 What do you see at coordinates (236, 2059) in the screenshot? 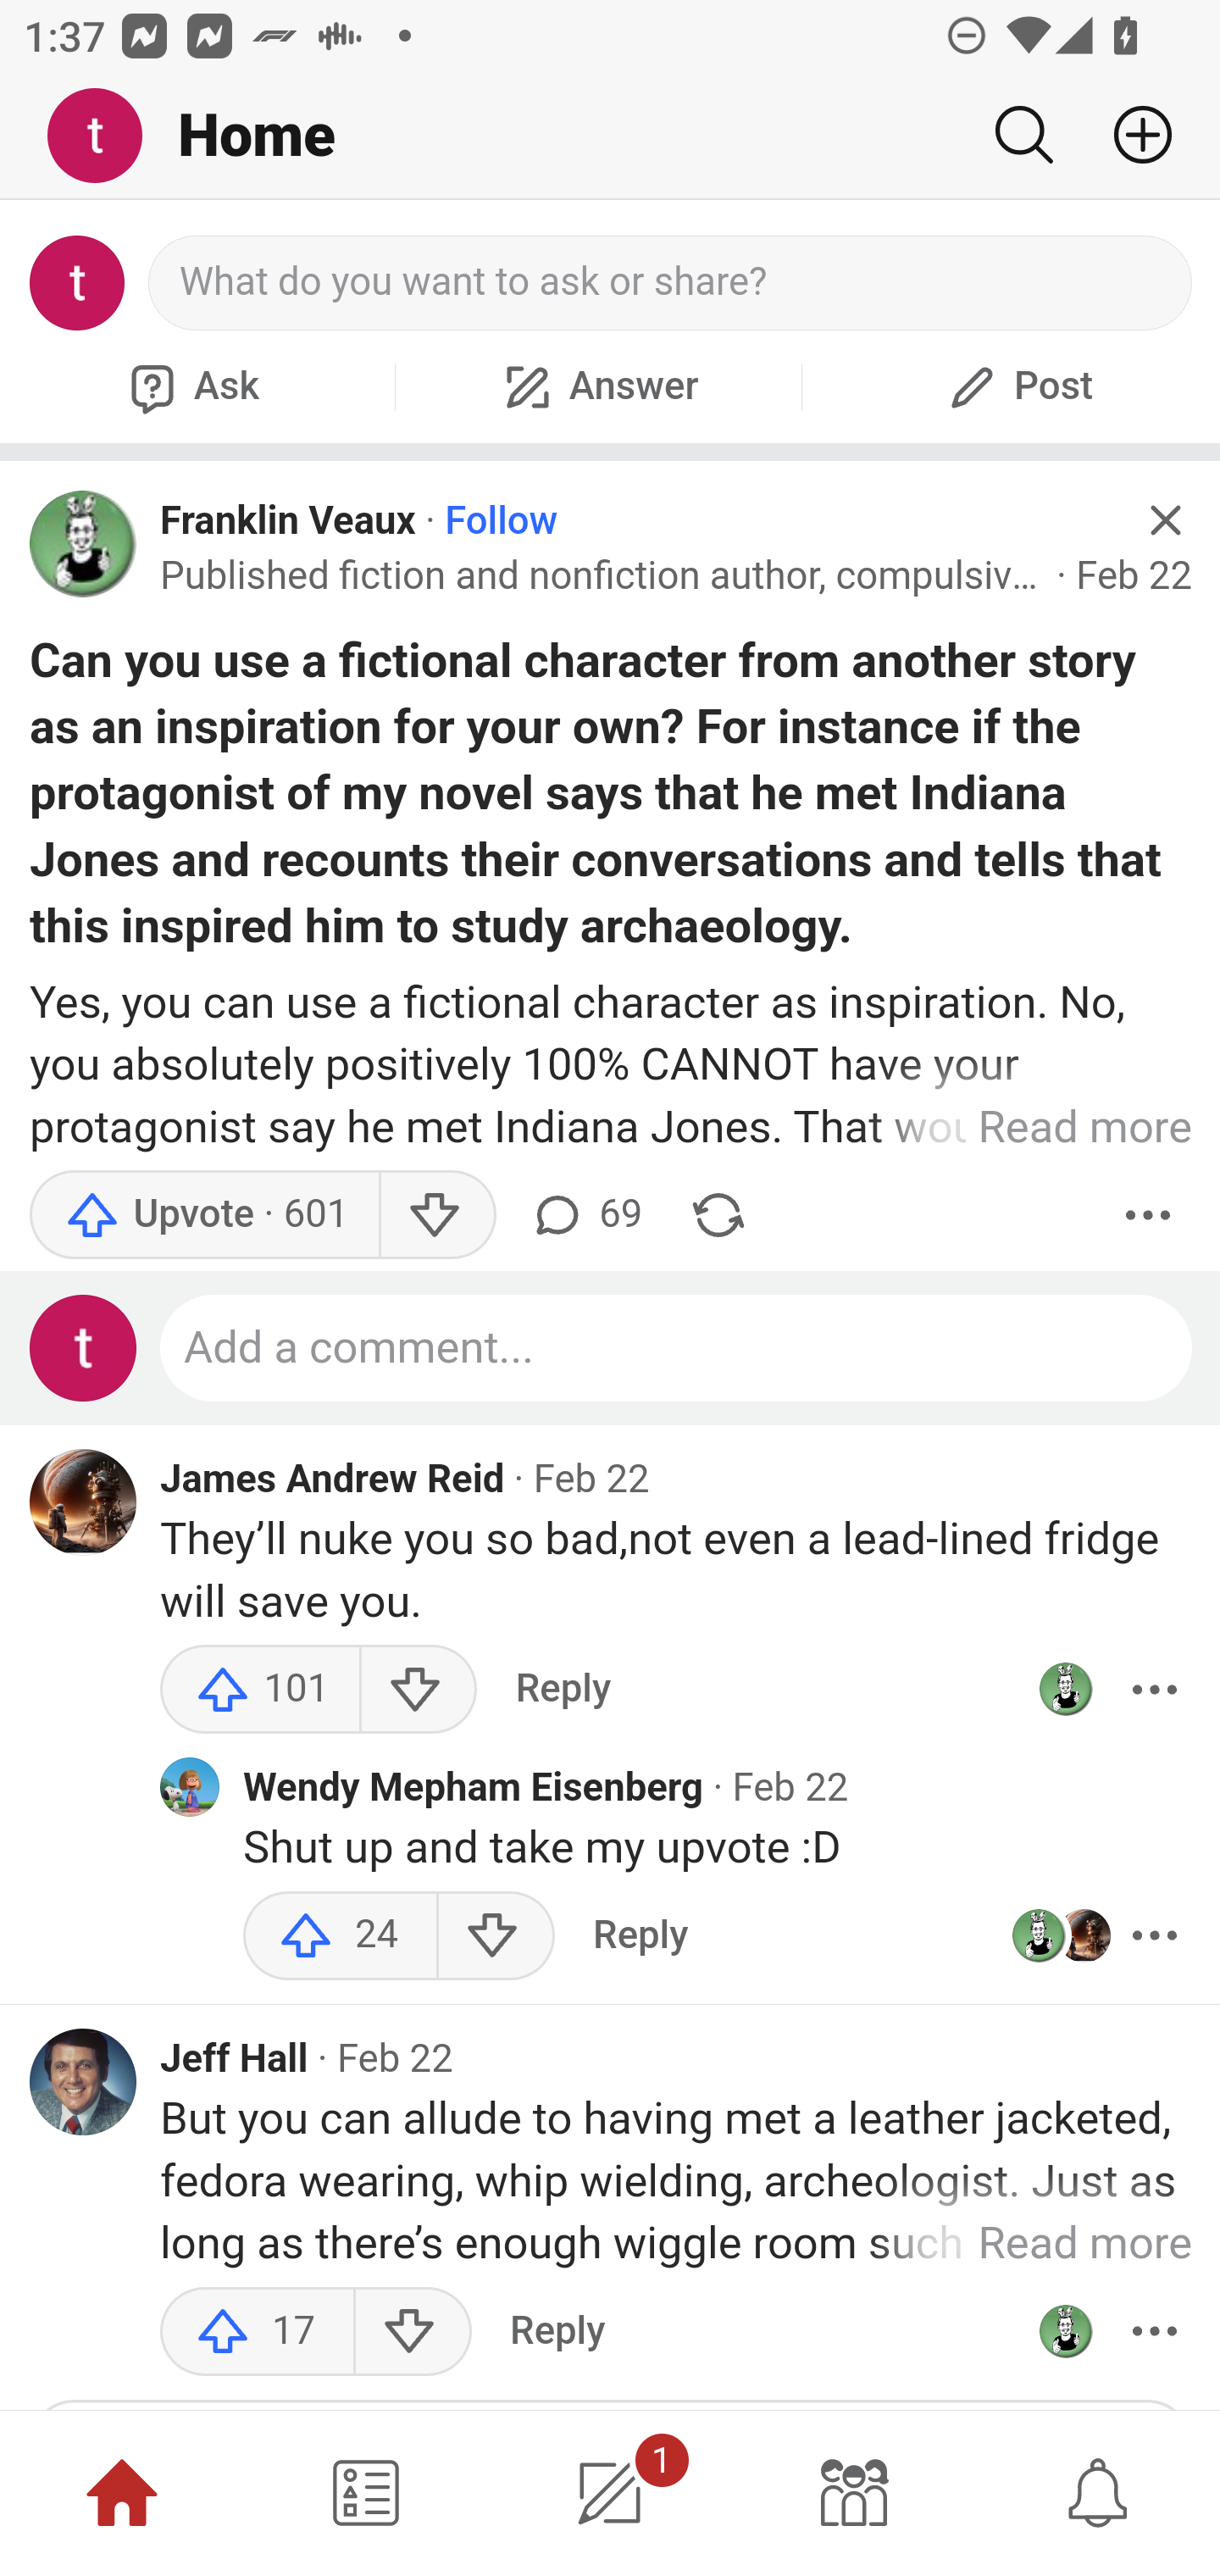
I see `Jeff Hall` at bounding box center [236, 2059].